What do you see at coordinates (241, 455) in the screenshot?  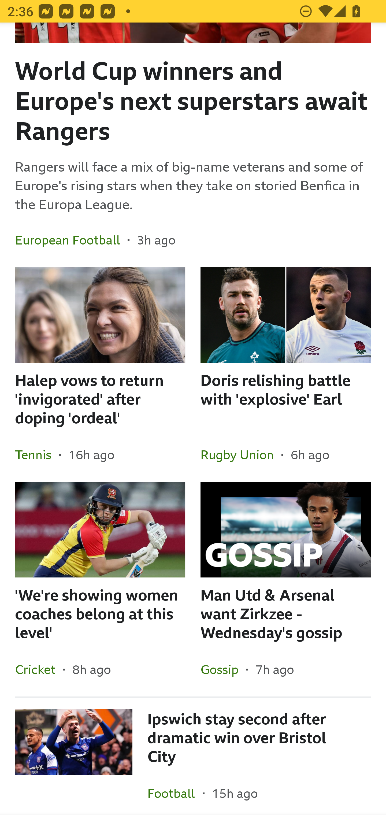 I see `Rugby Union In the section Rugby Union` at bounding box center [241, 455].